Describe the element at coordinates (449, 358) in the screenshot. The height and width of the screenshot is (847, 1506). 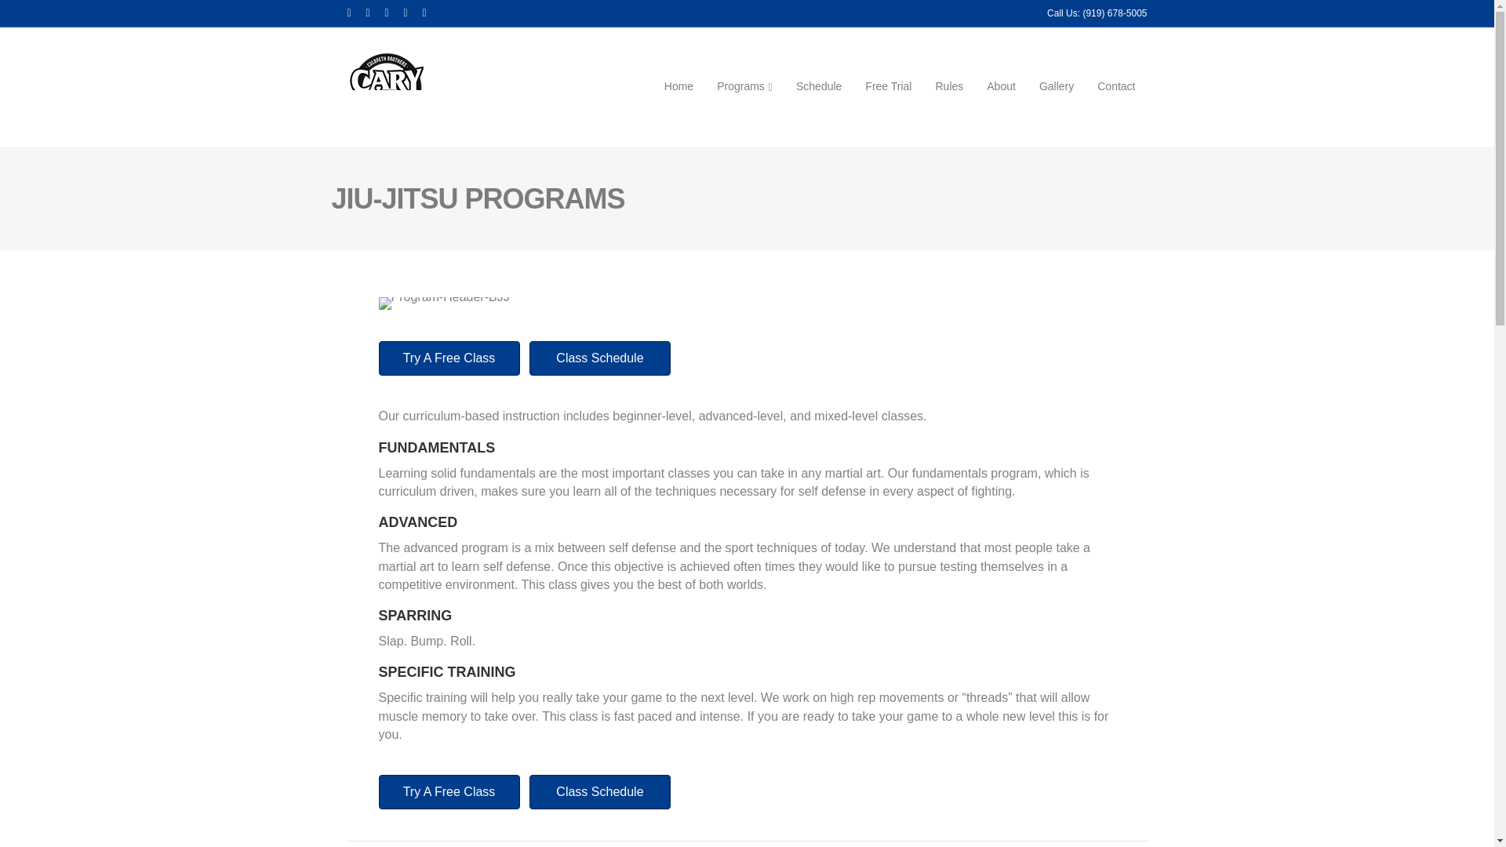
I see `Try A Free Class` at that location.